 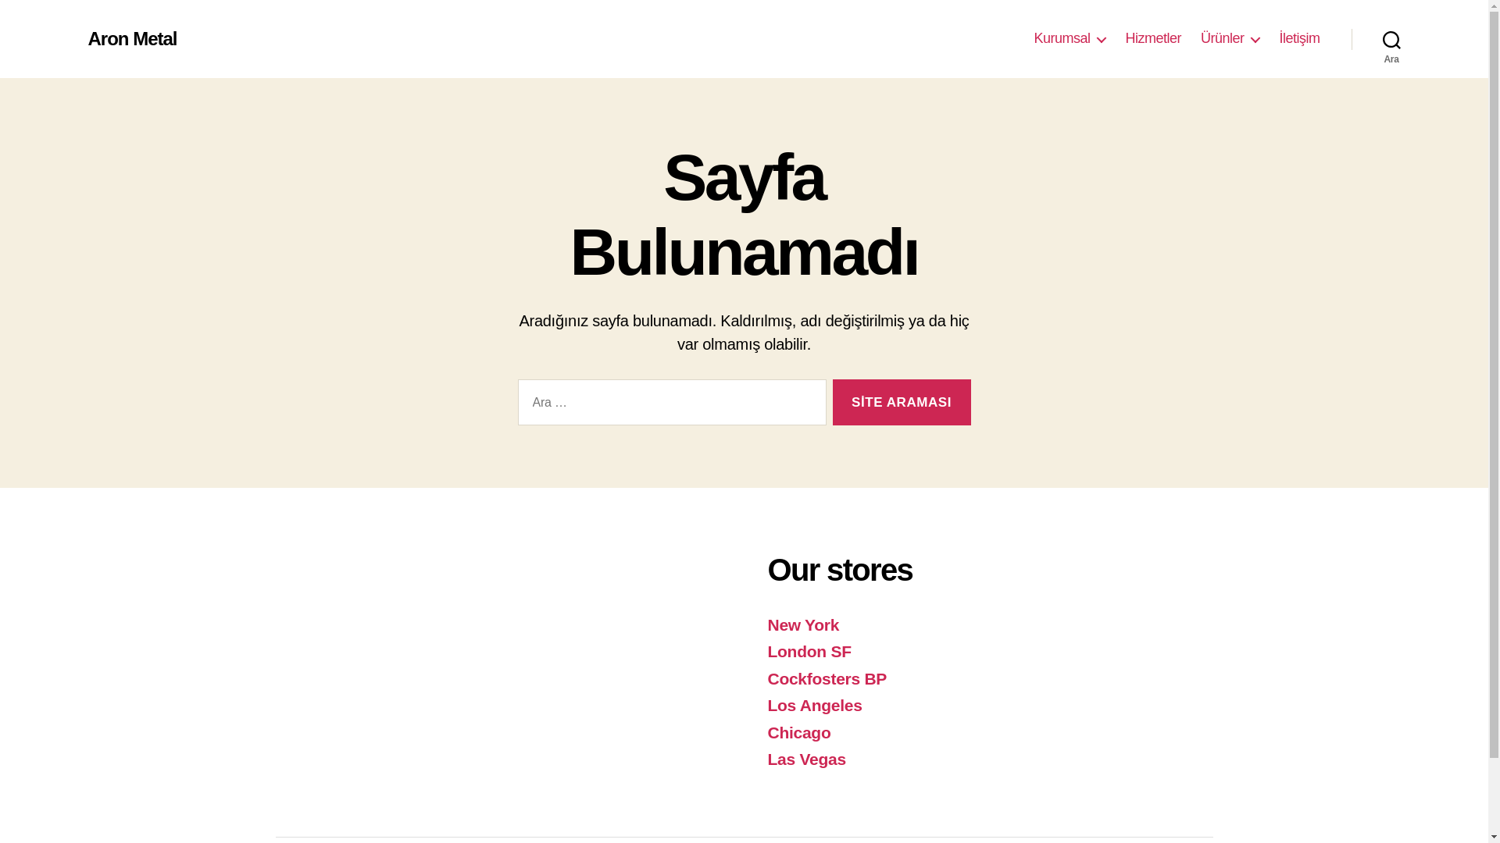 I want to click on Aron Metal, so click(x=131, y=38).